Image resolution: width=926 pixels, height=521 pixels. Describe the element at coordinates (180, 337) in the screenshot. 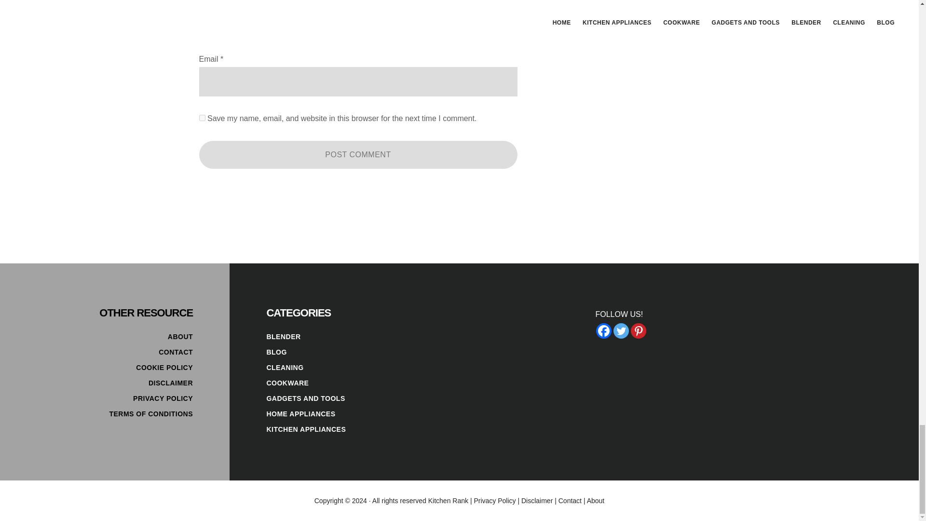

I see `ABOUT` at that location.